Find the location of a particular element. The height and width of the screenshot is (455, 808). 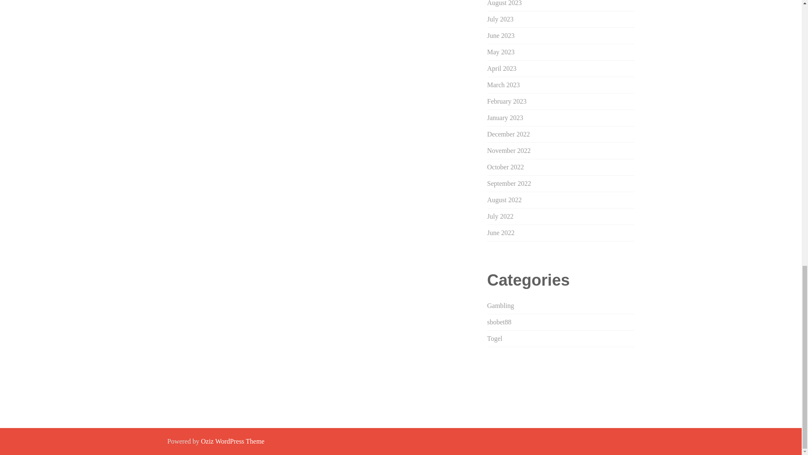

March 2023 is located at coordinates (503, 85).